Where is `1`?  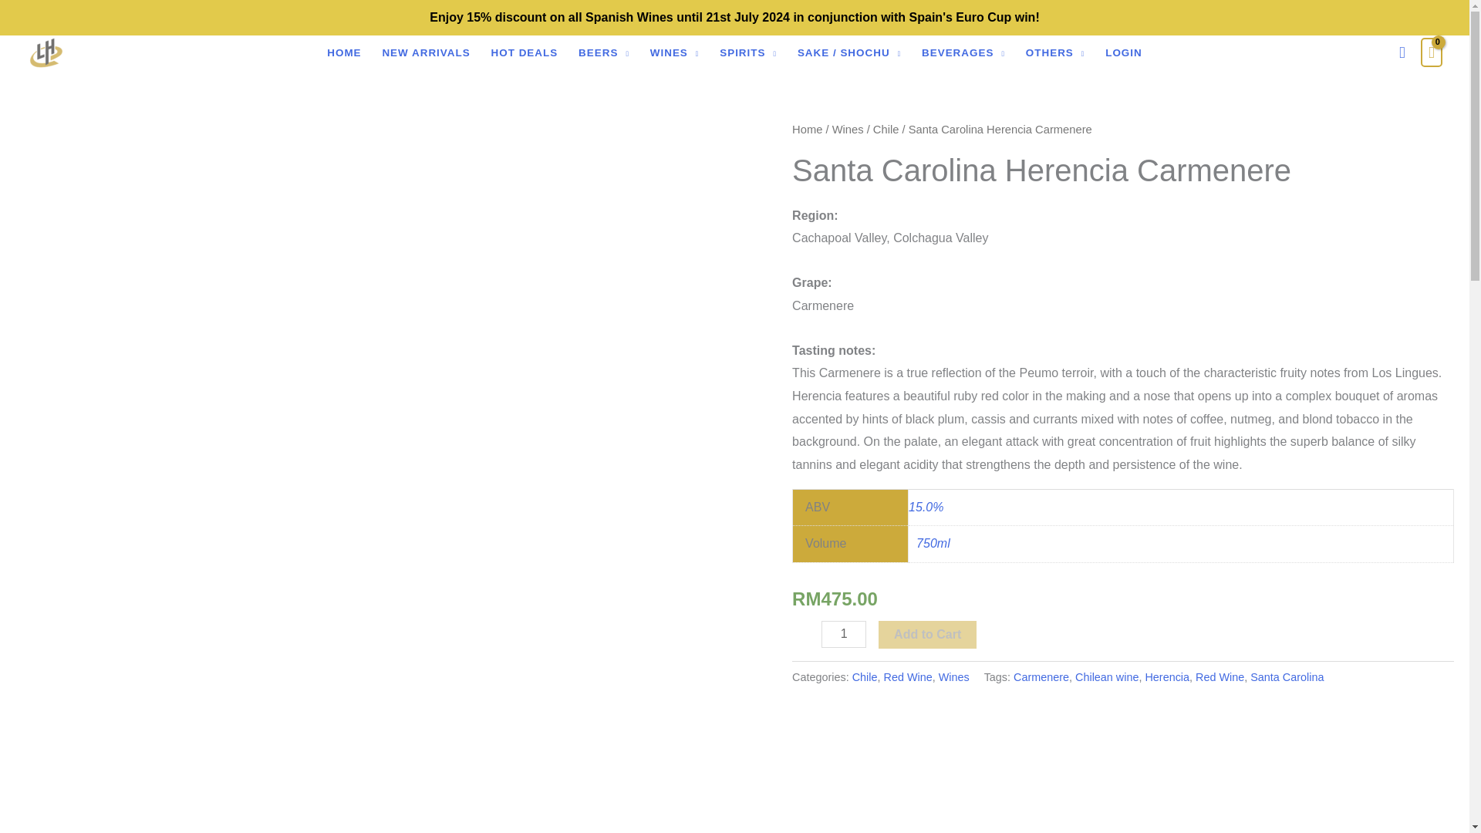 1 is located at coordinates (844, 634).